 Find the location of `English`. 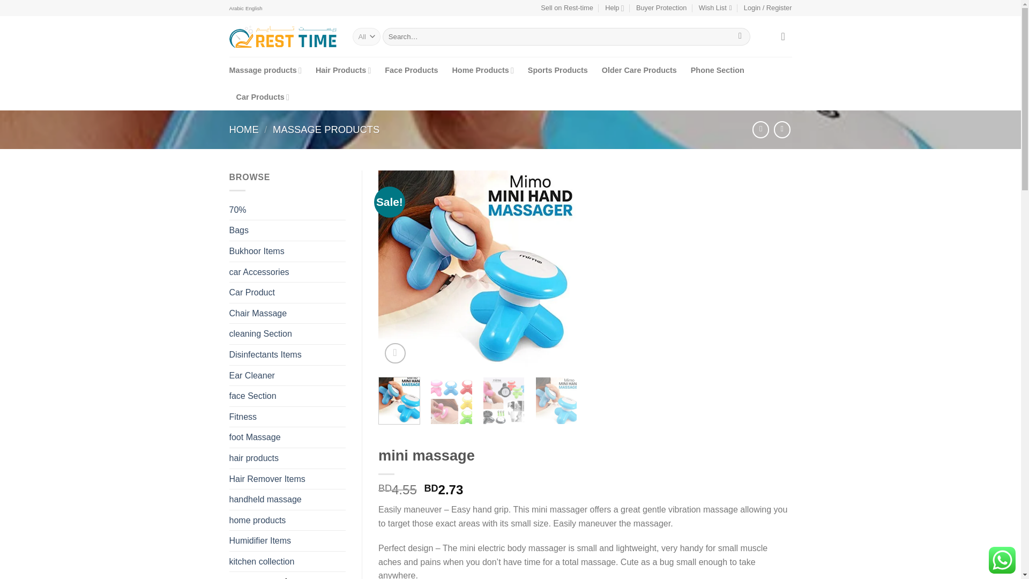

English is located at coordinates (254, 9).